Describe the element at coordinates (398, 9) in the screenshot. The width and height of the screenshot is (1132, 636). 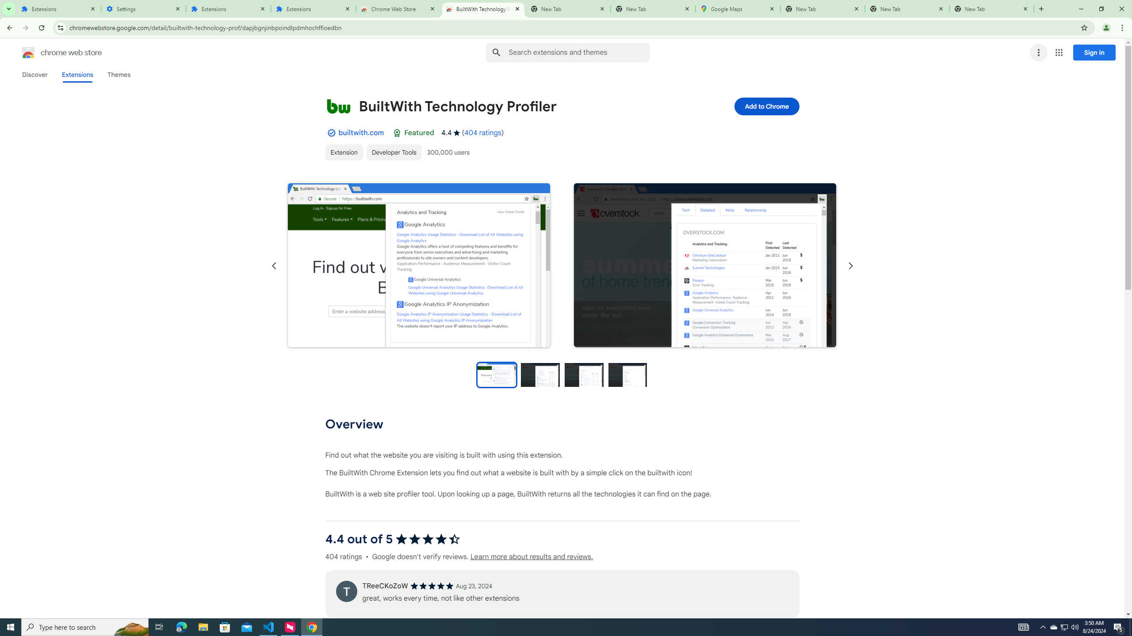
I see `Chrome Web Store` at that location.